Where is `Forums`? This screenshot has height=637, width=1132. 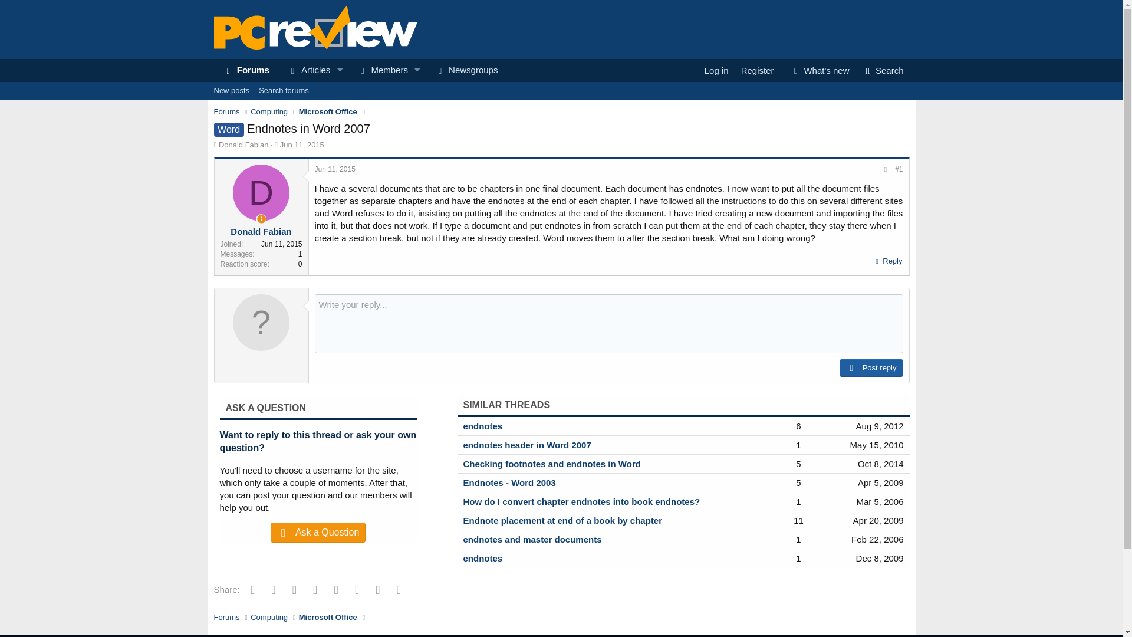
Forums is located at coordinates (335, 169).